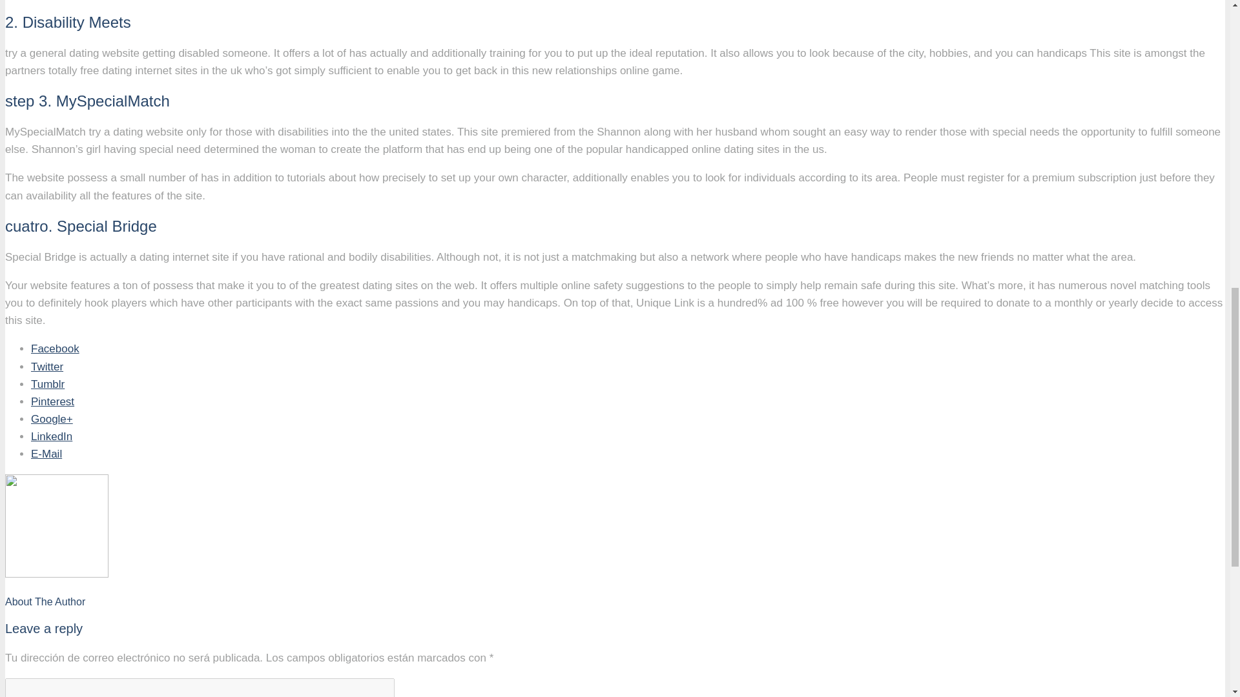 The image size is (1240, 697). What do you see at coordinates (46, 454) in the screenshot?
I see `E-Mail` at bounding box center [46, 454].